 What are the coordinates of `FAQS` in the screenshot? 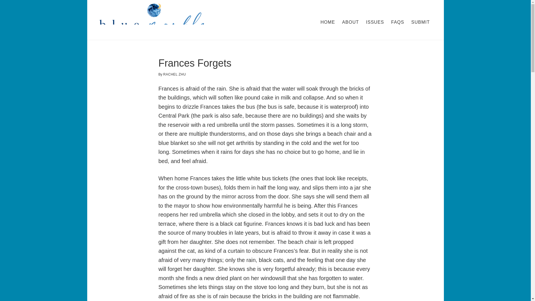 It's located at (398, 22).